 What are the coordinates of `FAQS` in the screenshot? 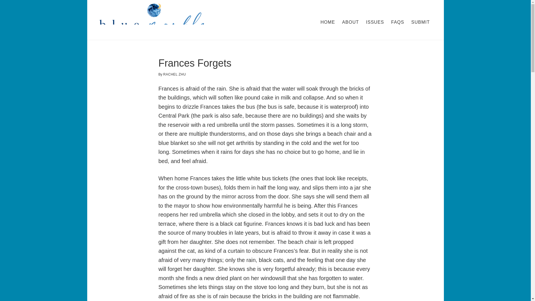 It's located at (398, 22).